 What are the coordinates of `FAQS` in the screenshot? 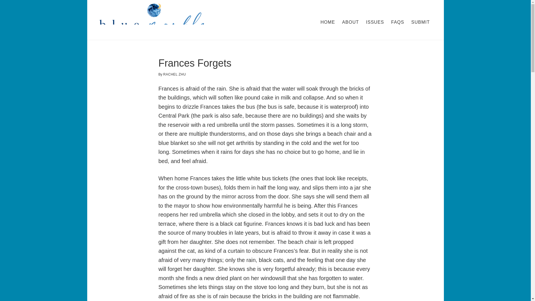 It's located at (398, 22).